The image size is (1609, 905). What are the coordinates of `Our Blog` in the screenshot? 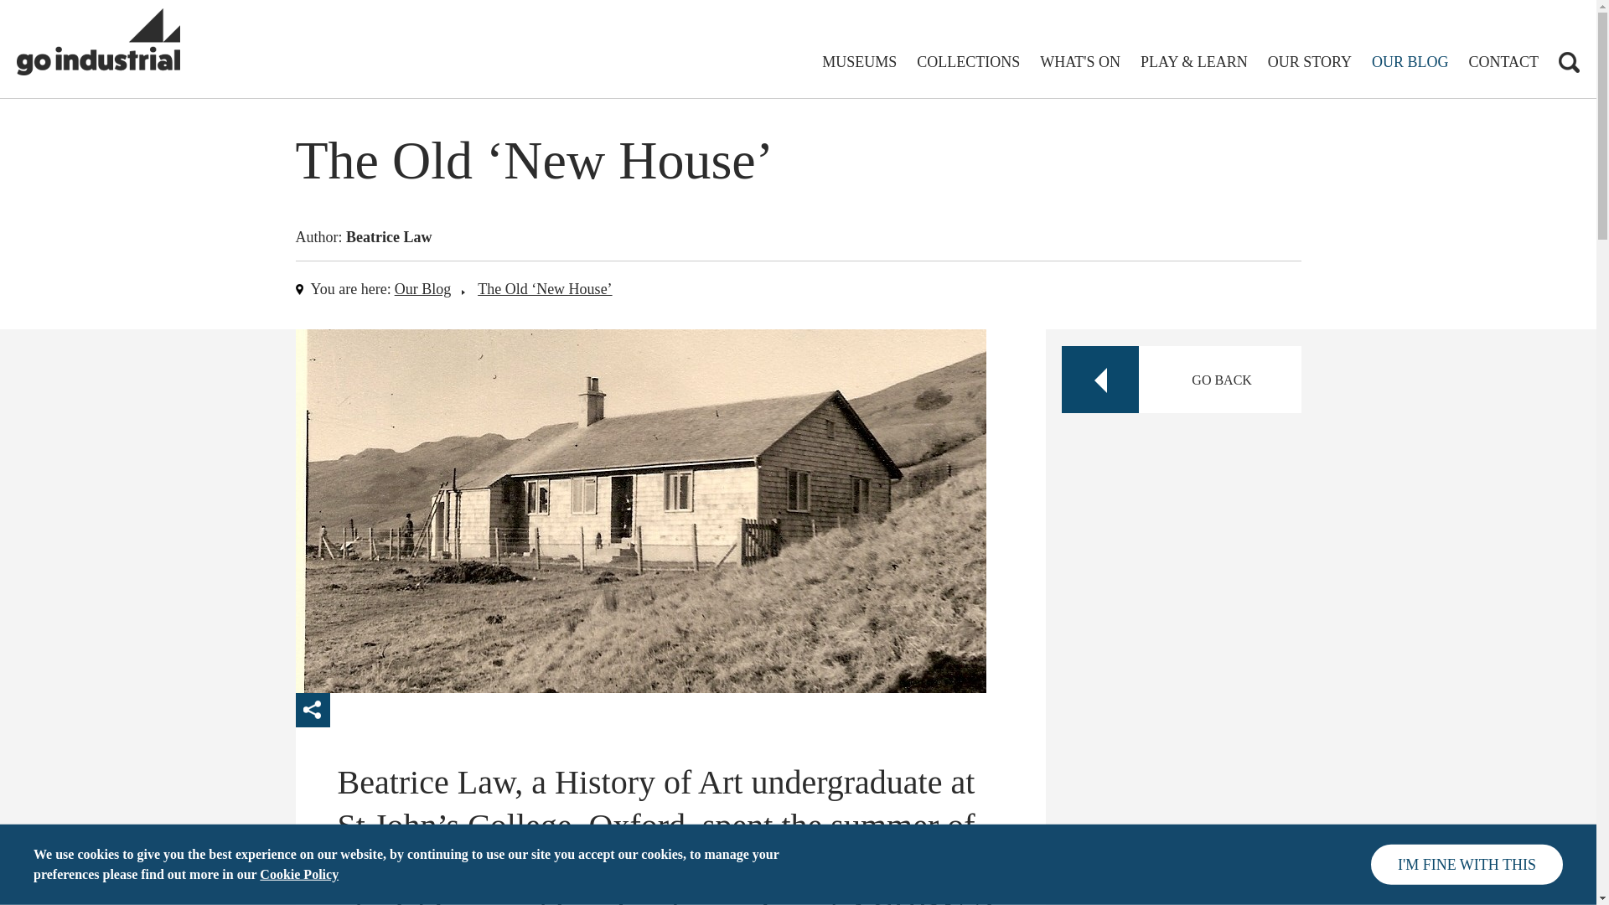 It's located at (422, 288).